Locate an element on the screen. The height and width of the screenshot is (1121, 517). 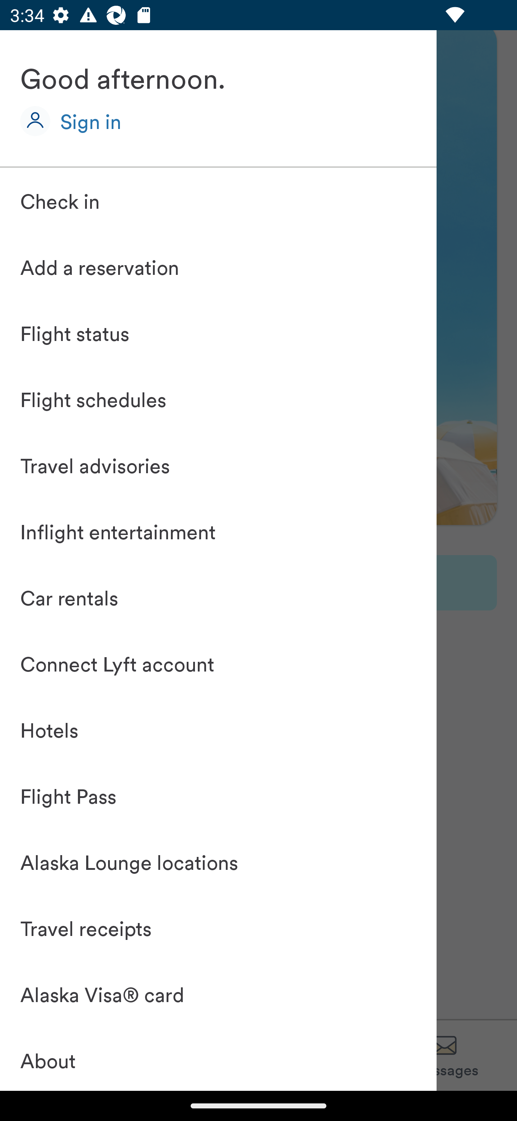
About is located at coordinates (218, 1058).